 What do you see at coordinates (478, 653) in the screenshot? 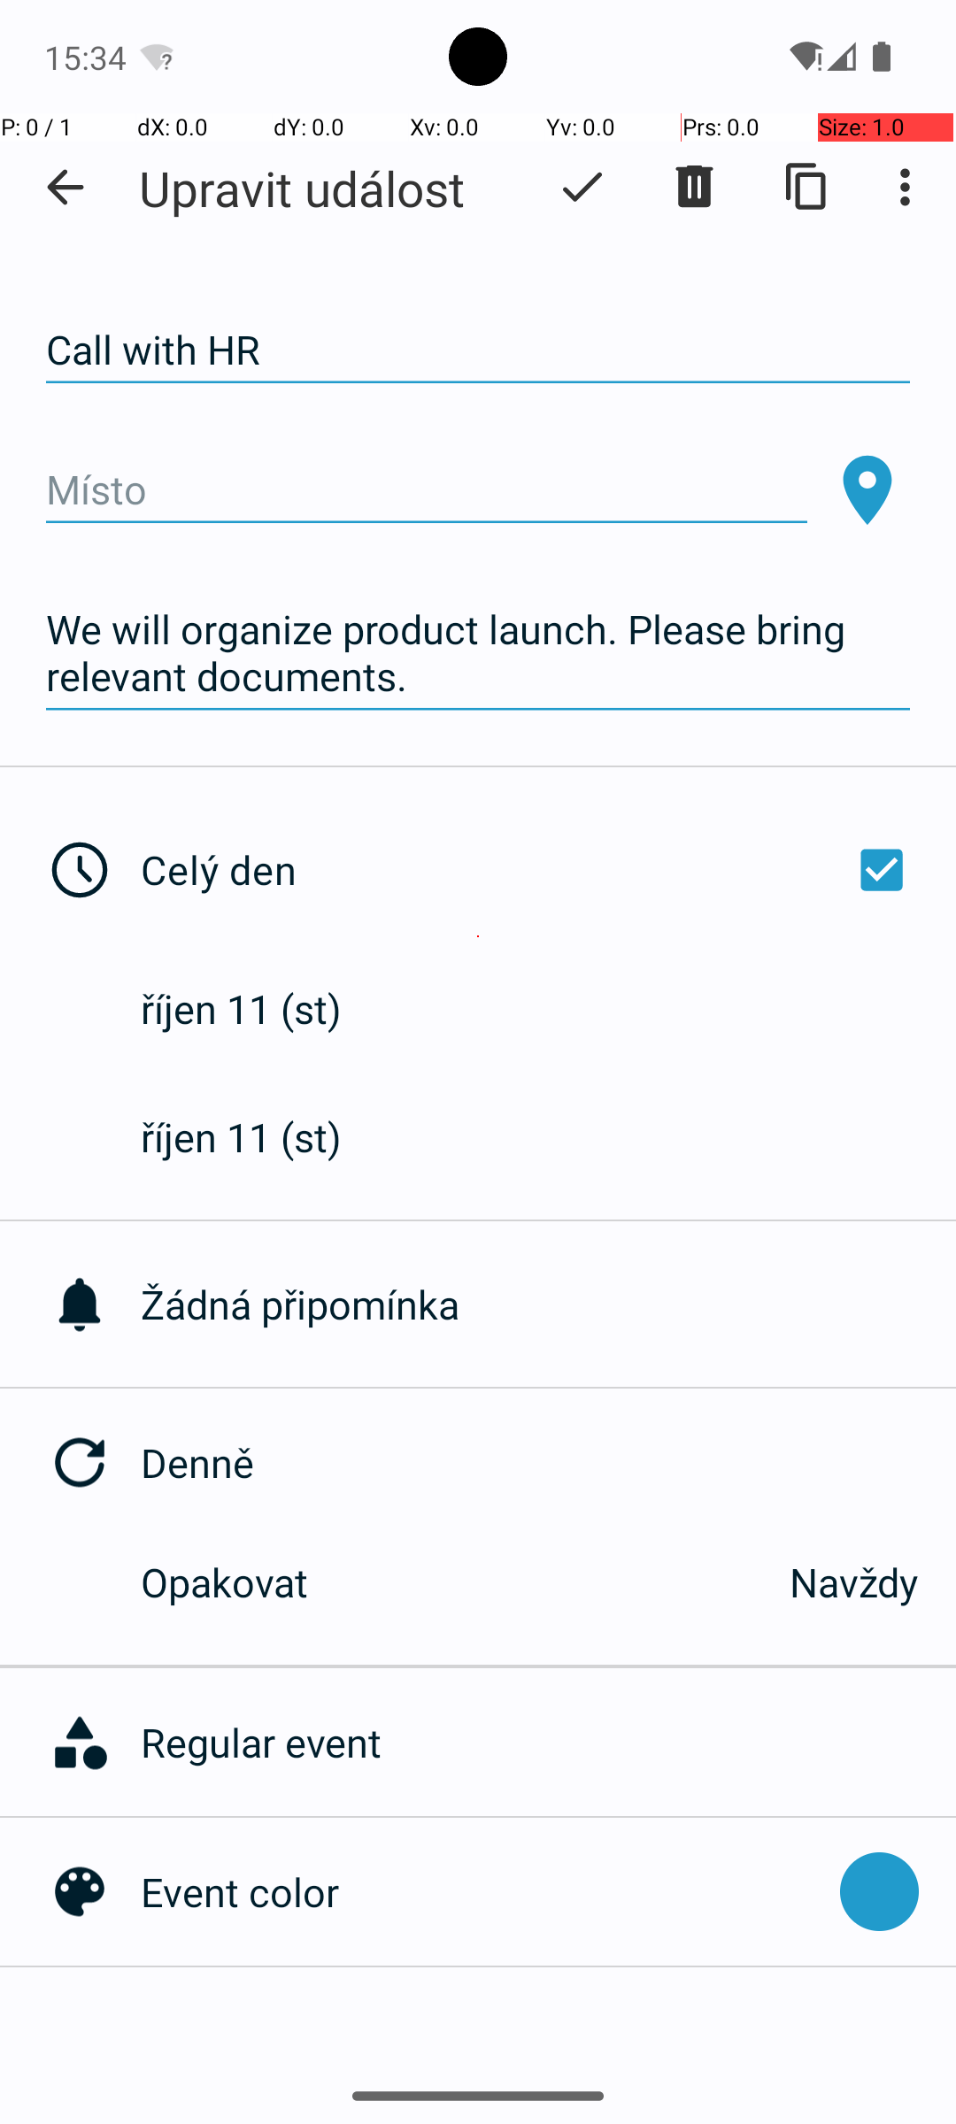
I see `We will organize product launch. Please bring relevant documents.` at bounding box center [478, 653].